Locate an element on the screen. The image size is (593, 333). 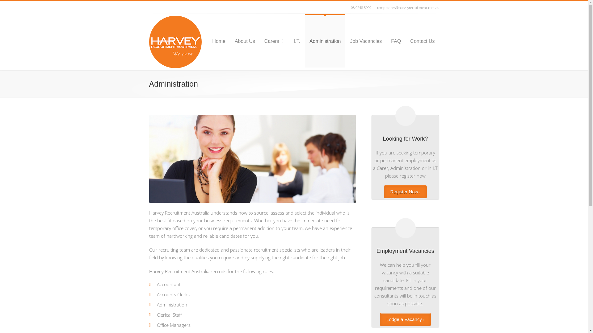
Job Vacancies is located at coordinates (366, 41).